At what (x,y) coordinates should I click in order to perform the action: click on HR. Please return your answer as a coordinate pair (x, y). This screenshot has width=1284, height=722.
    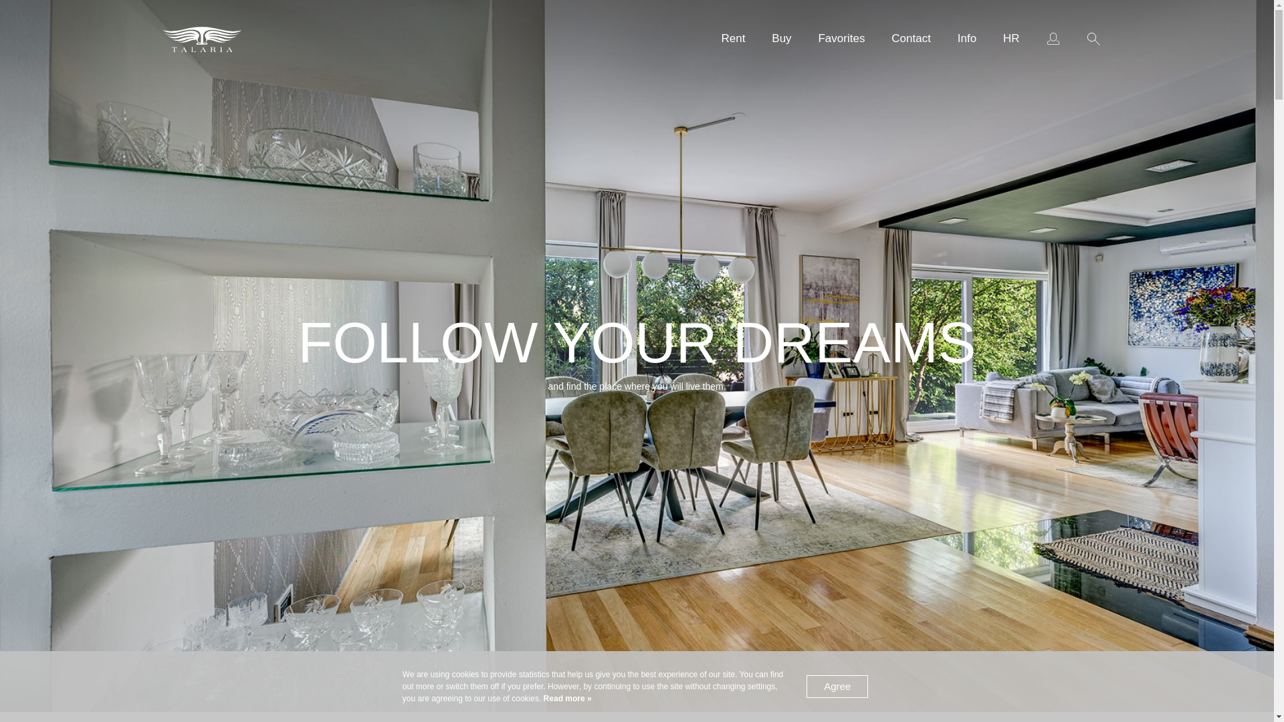
    Looking at the image, I should click on (1011, 39).